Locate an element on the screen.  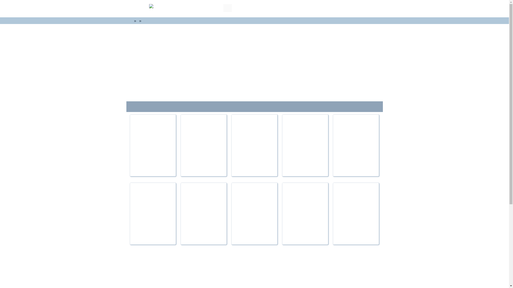
search is located at coordinates (227, 8).